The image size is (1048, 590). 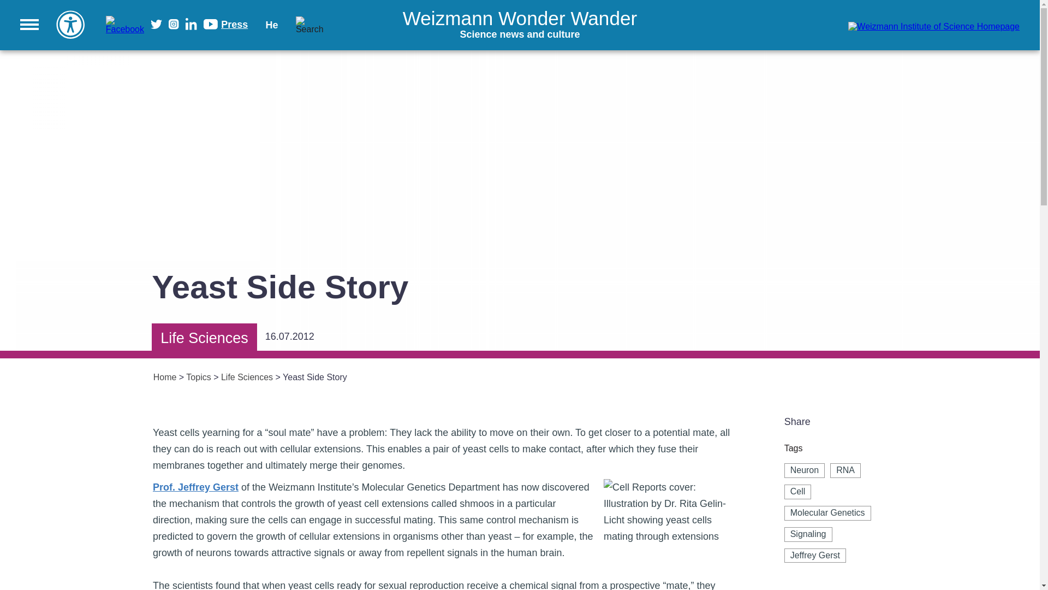 I want to click on Press, so click(x=234, y=24).